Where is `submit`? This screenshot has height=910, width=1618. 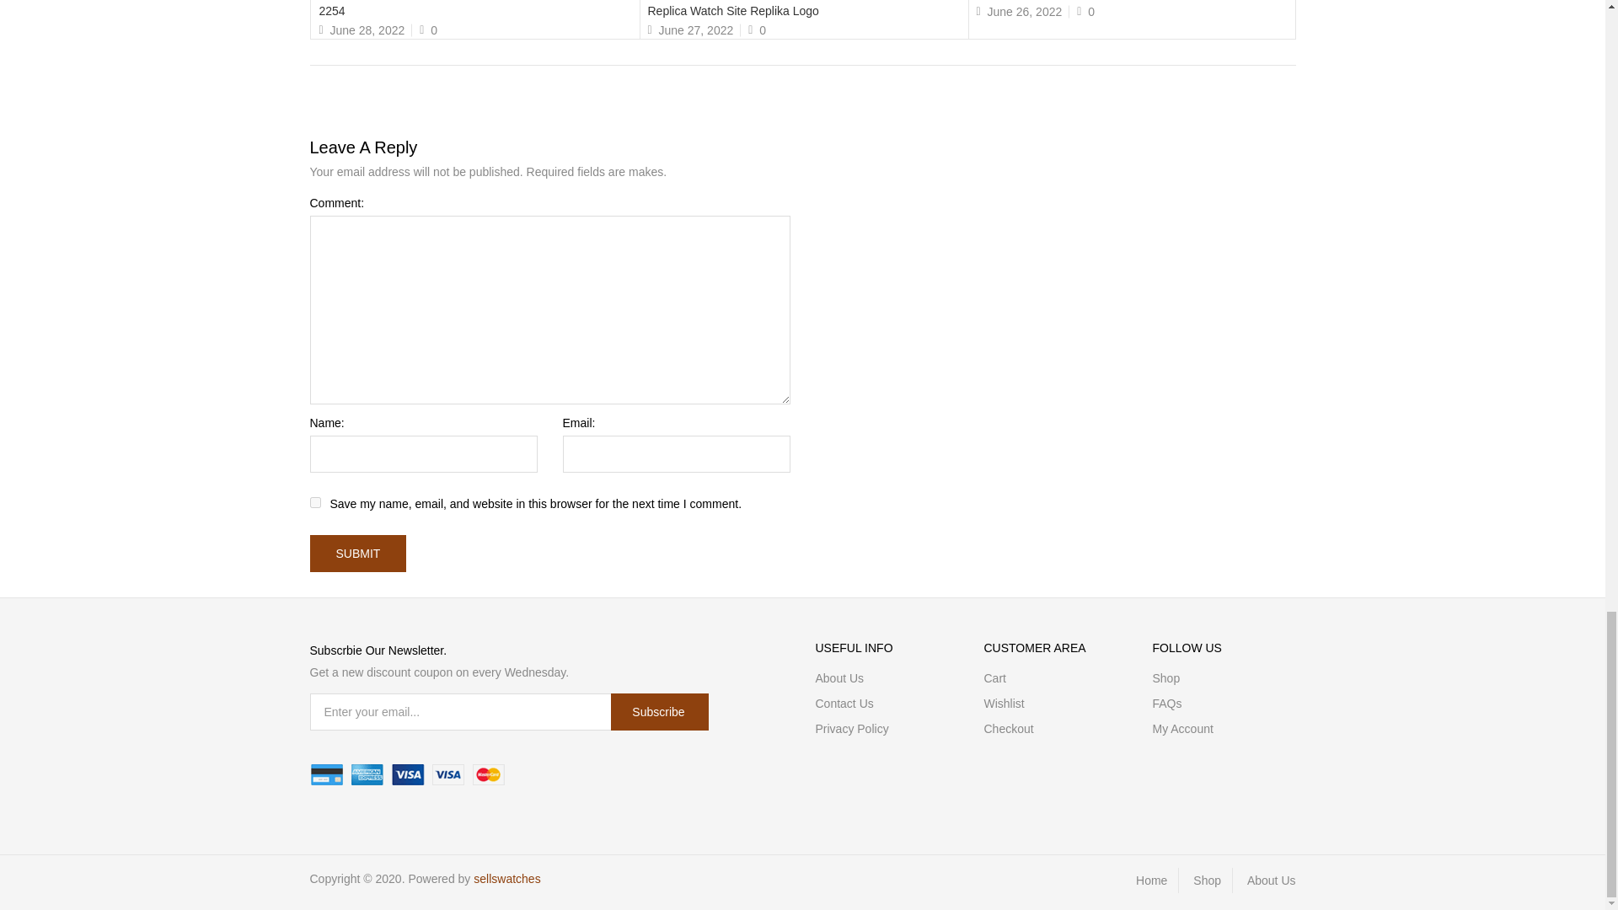 submit is located at coordinates (359, 554).